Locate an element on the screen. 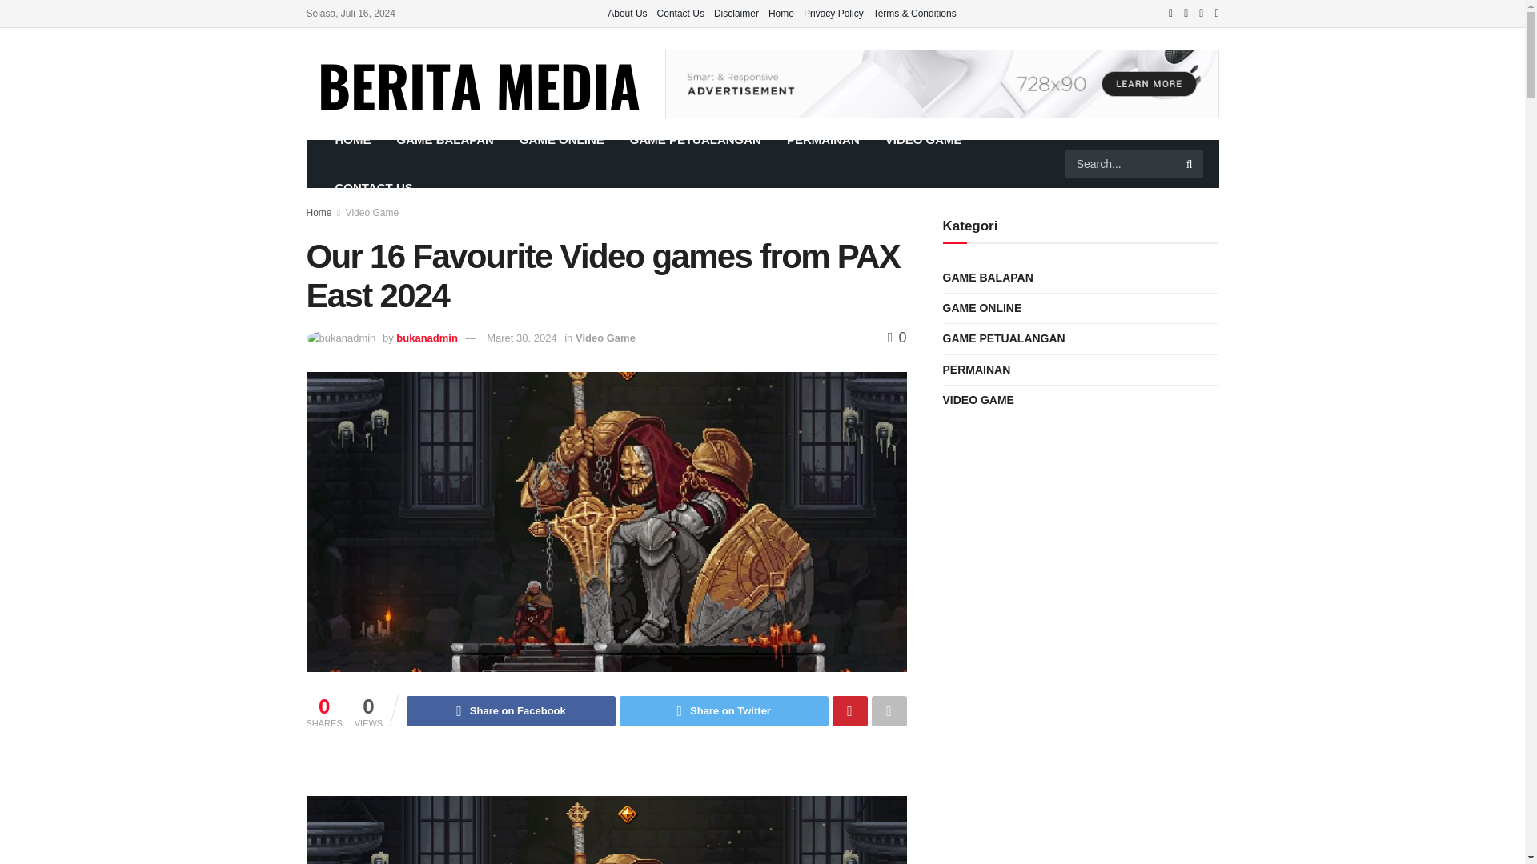 Image resolution: width=1537 pixels, height=864 pixels. Video Game is located at coordinates (373, 213).